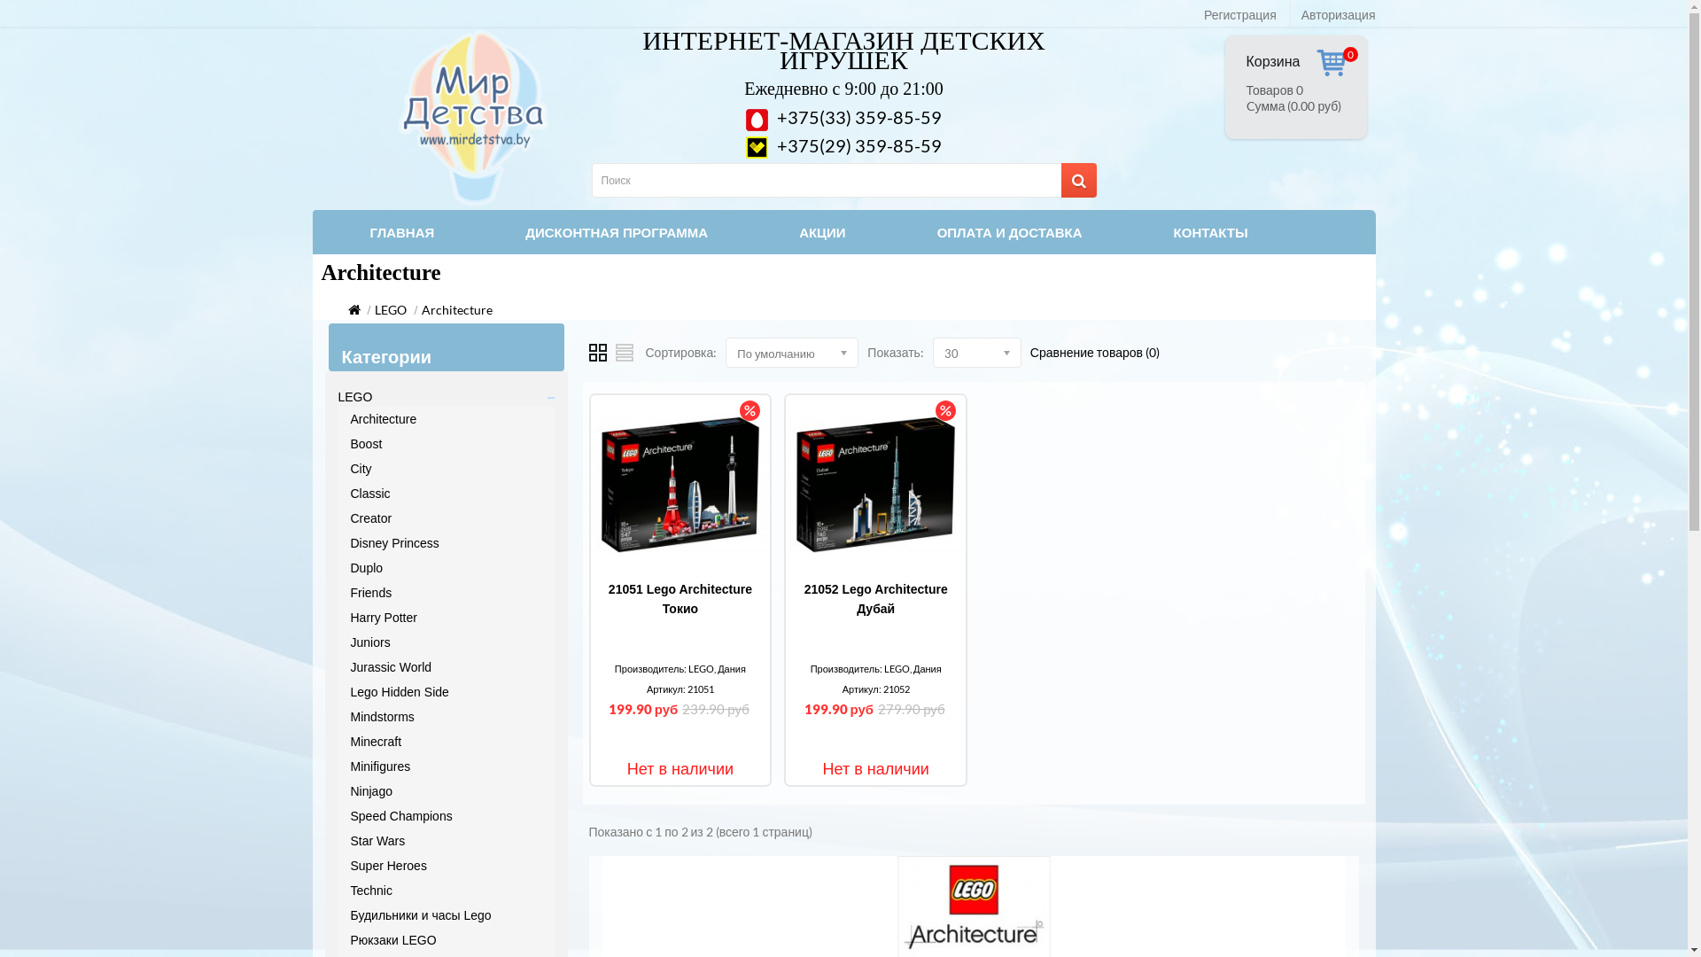 This screenshot has height=957, width=1701. What do you see at coordinates (372, 593) in the screenshot?
I see `Friends` at bounding box center [372, 593].